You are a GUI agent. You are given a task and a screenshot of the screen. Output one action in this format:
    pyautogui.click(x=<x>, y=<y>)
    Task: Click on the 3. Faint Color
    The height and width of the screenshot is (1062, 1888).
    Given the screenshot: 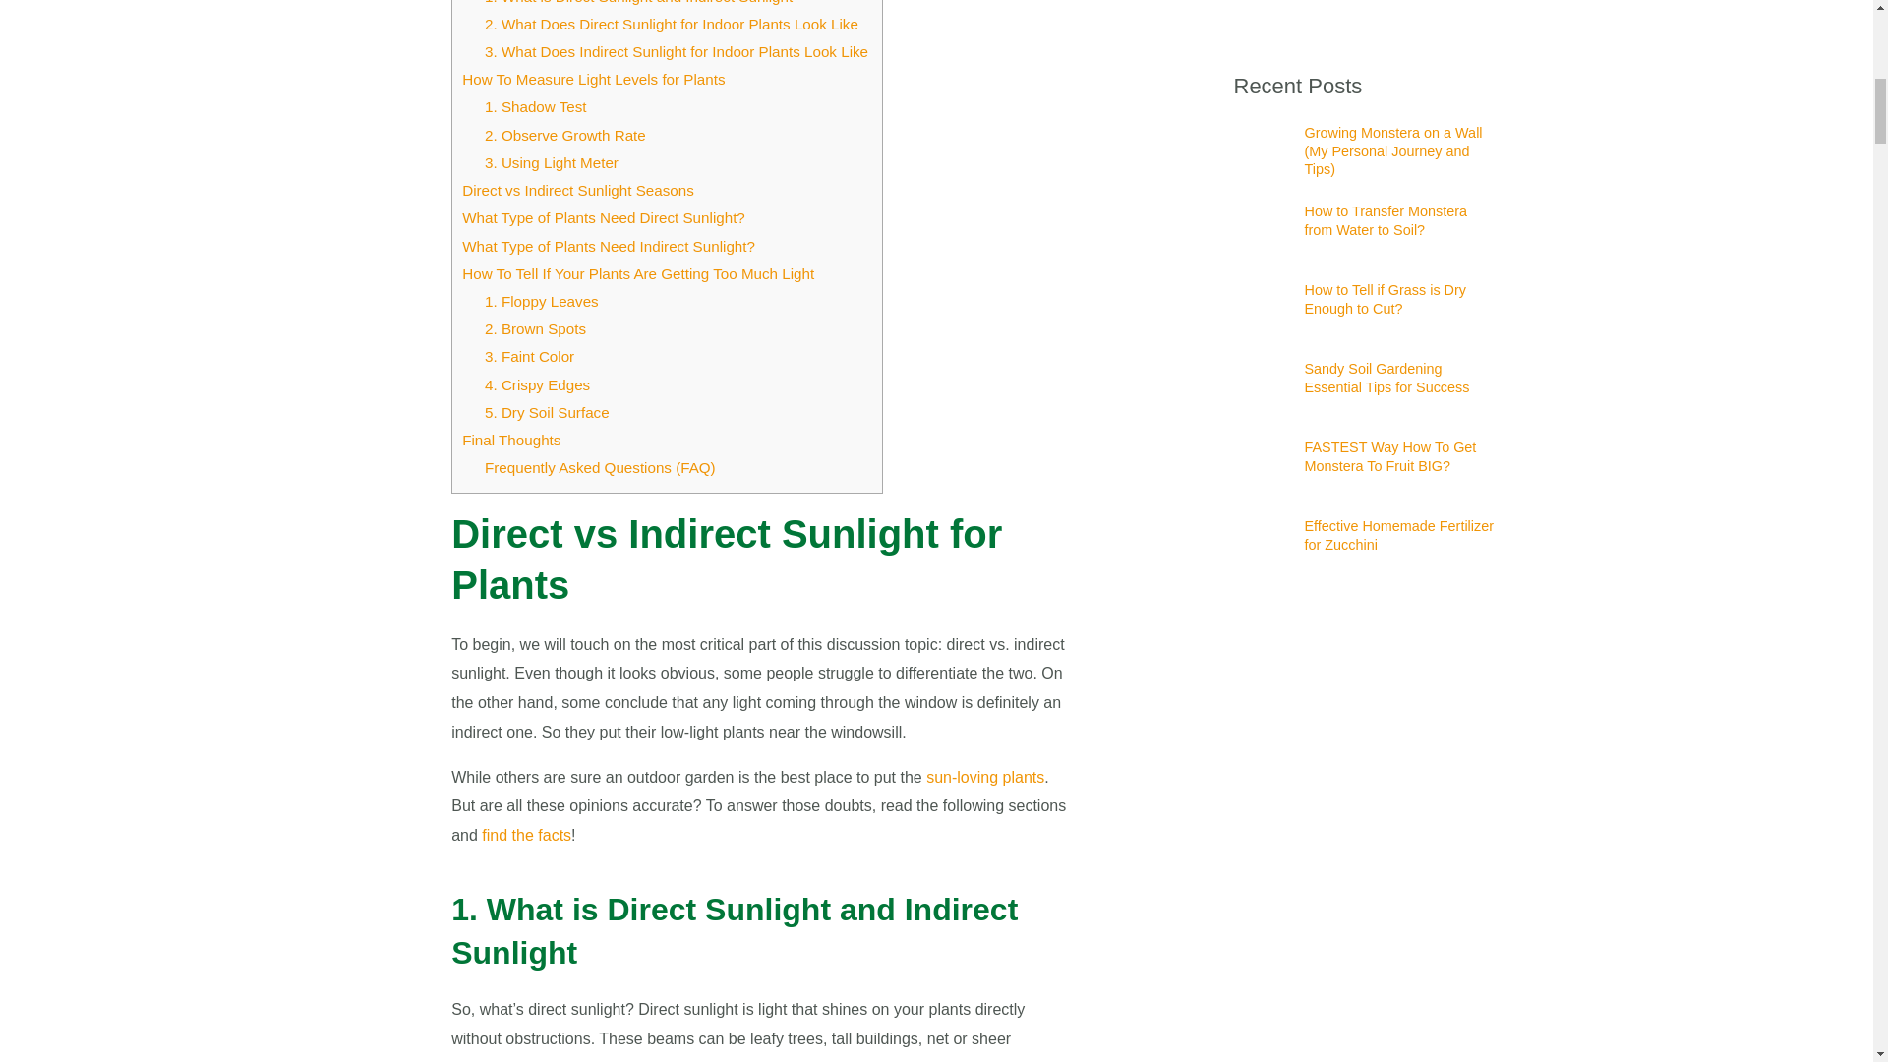 What is the action you would take?
    pyautogui.click(x=529, y=356)
    